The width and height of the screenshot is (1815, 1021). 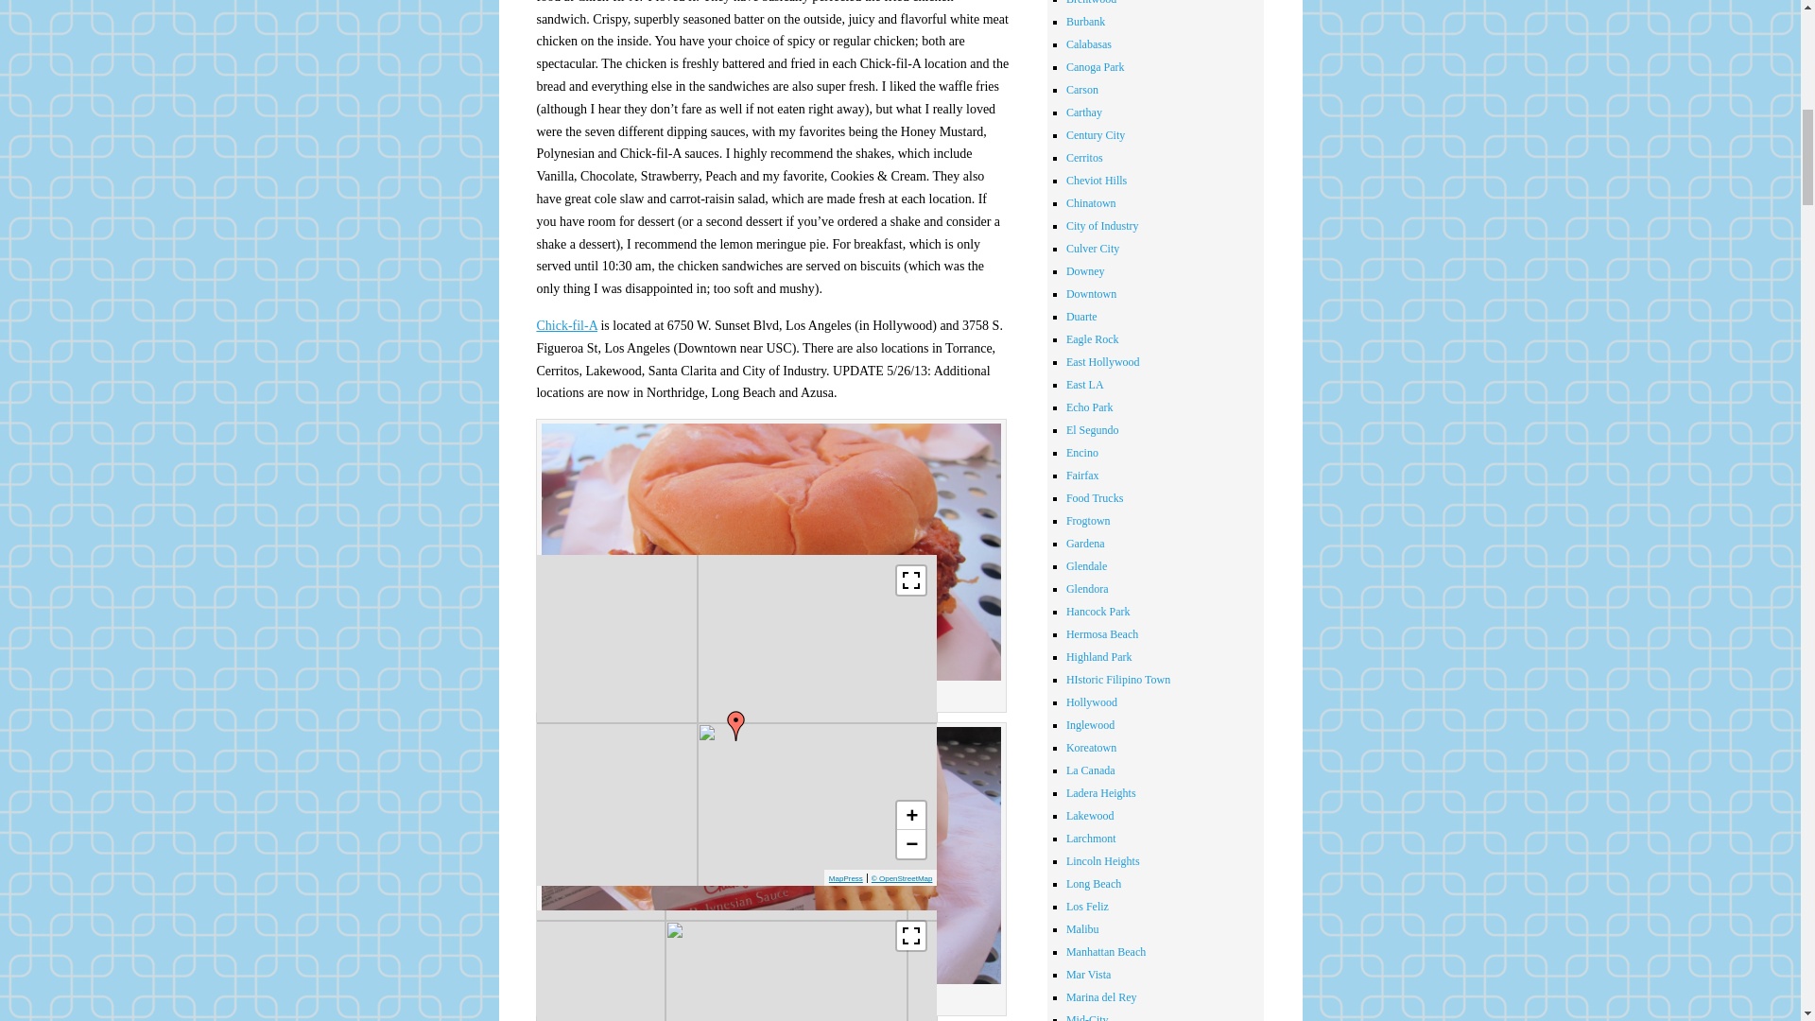 I want to click on Chick-fil-A, so click(x=565, y=325).